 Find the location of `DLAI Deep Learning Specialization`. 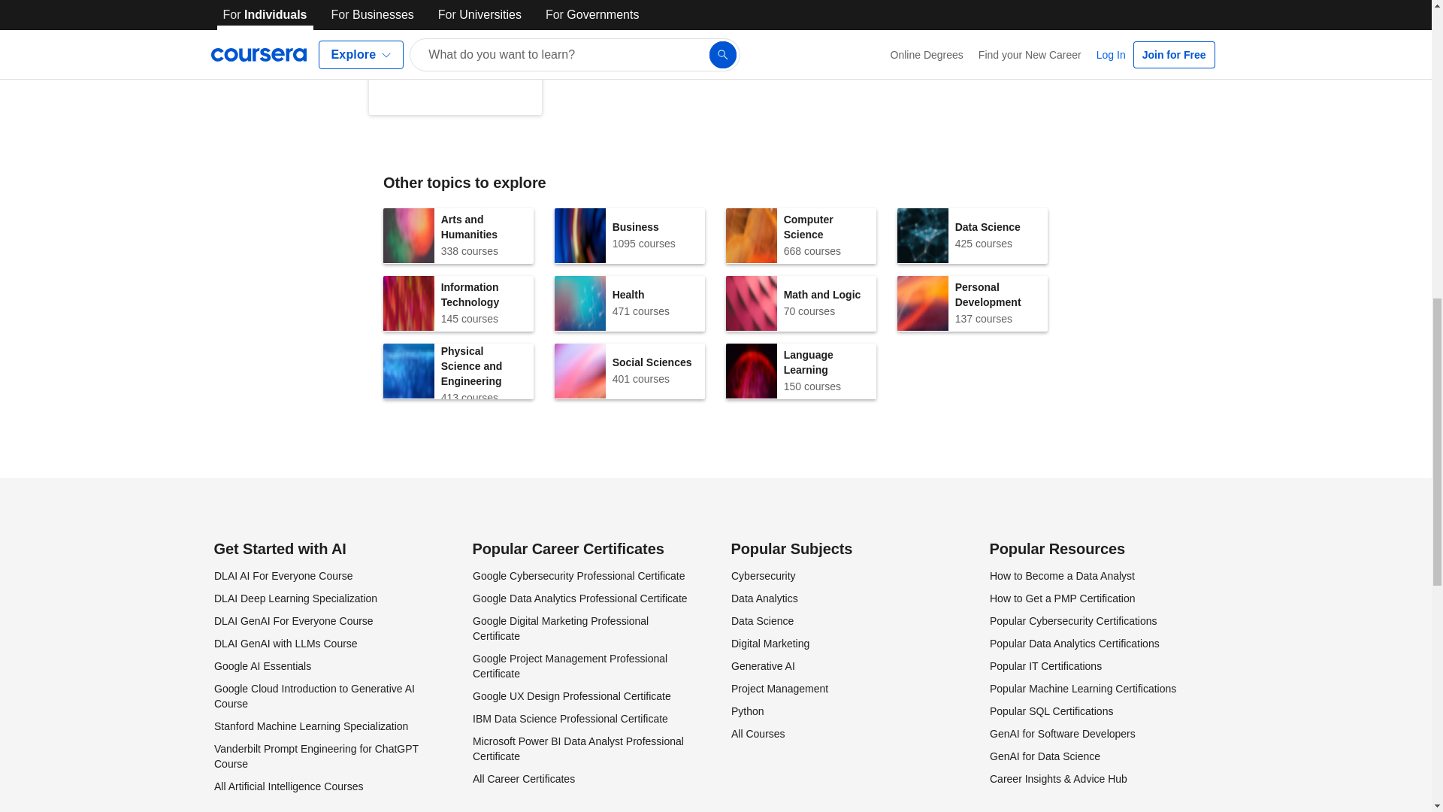

DLAI Deep Learning Specialization is located at coordinates (295, 598).